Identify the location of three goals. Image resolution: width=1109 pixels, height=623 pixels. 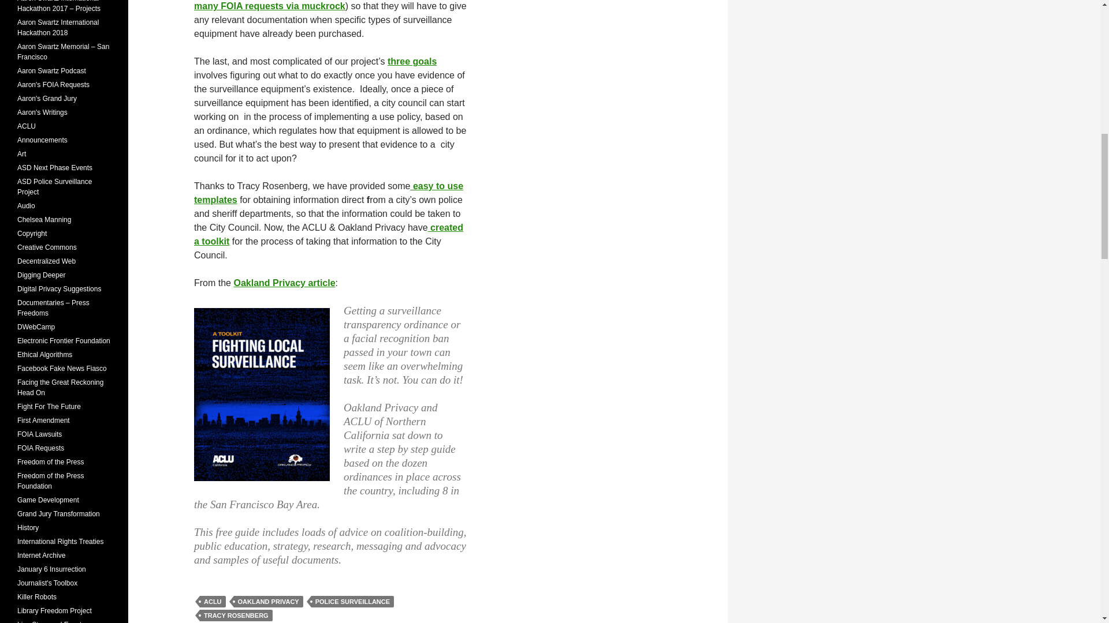
(412, 61).